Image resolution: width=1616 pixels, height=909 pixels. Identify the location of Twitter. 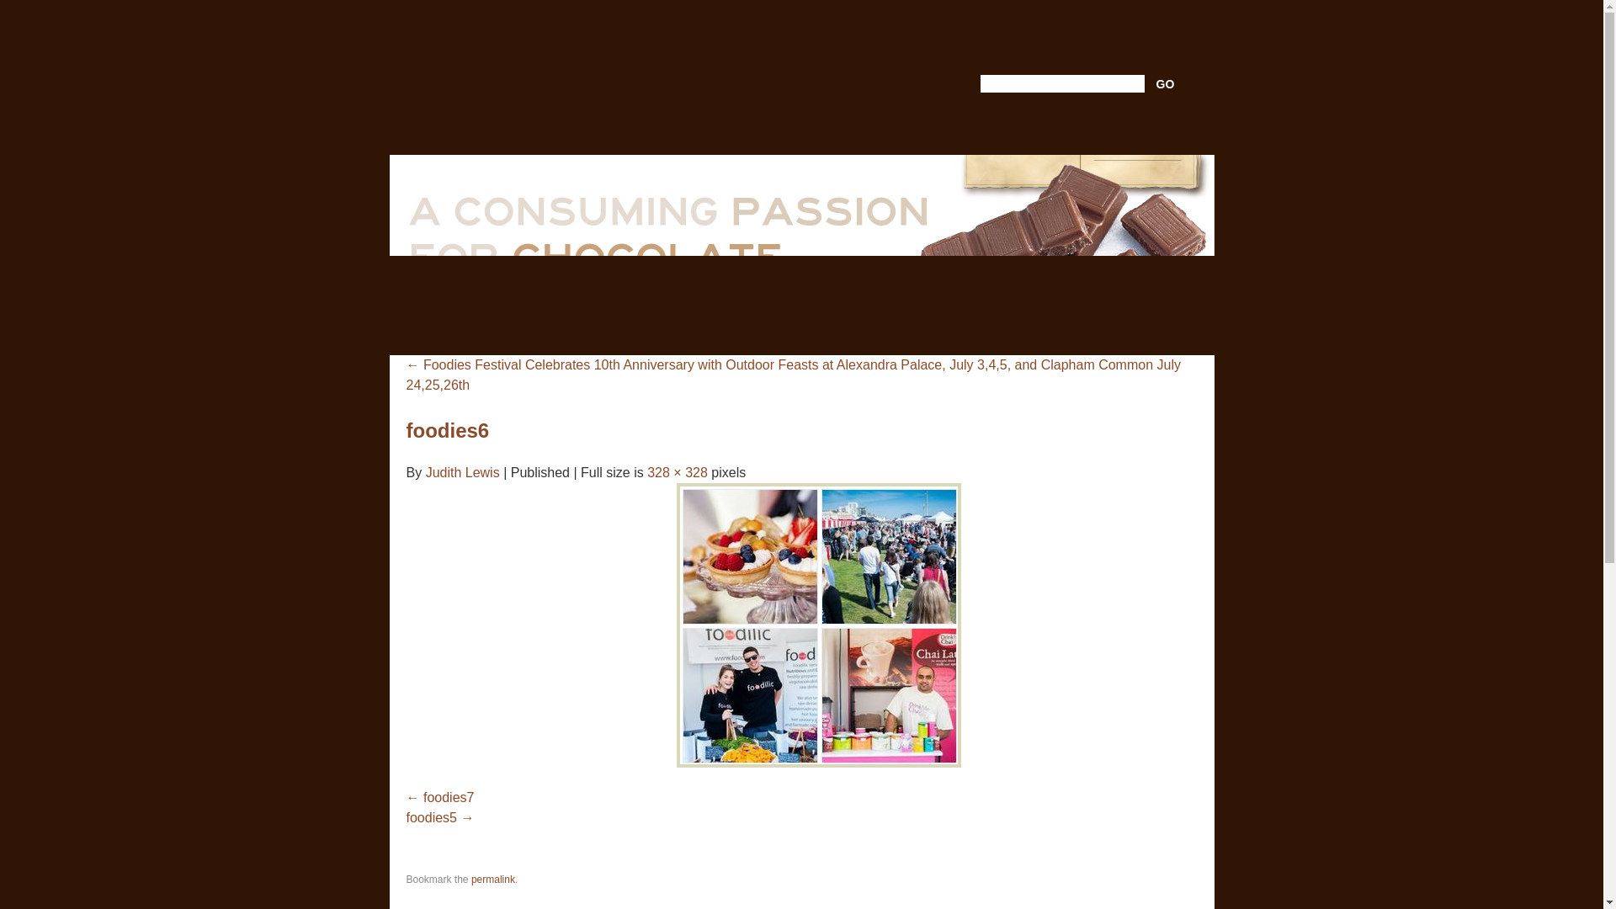
(1066, 128).